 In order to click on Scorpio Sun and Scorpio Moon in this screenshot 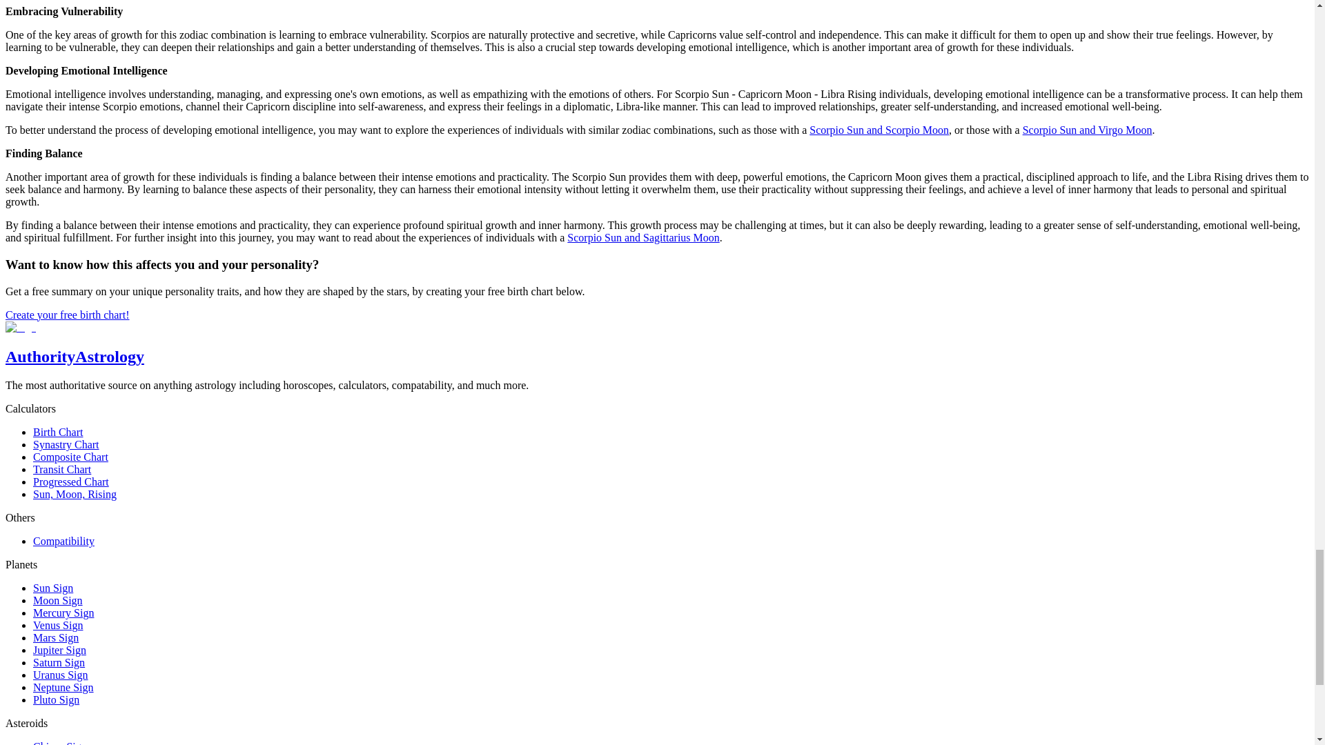, I will do `click(879, 130)`.